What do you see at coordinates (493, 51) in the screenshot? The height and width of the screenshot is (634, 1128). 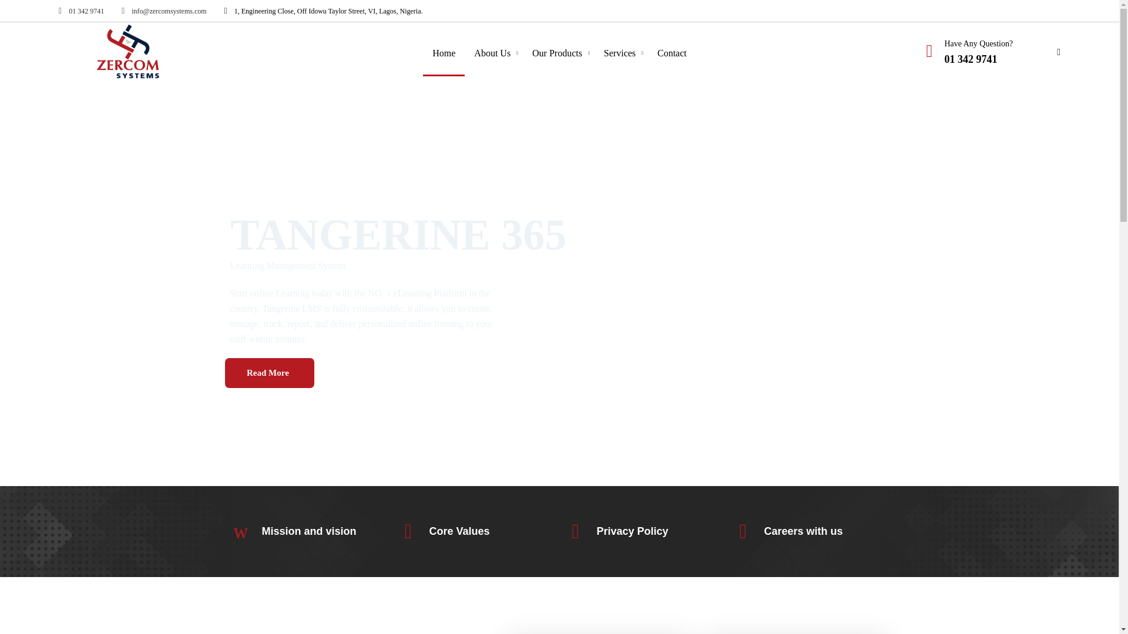 I see `About Us` at bounding box center [493, 51].